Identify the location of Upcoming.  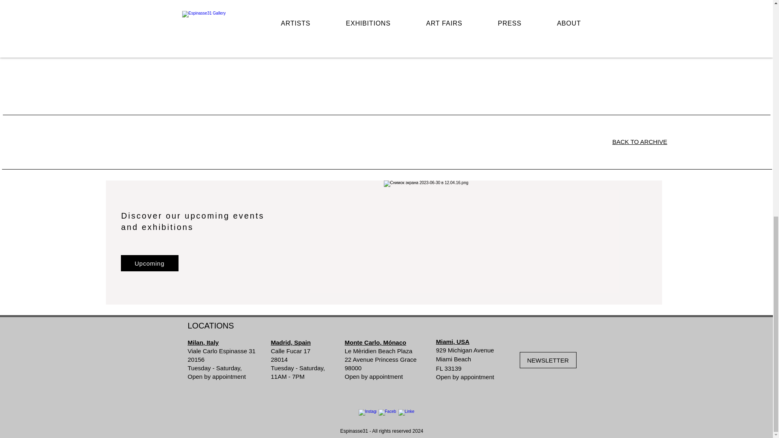
(149, 263).